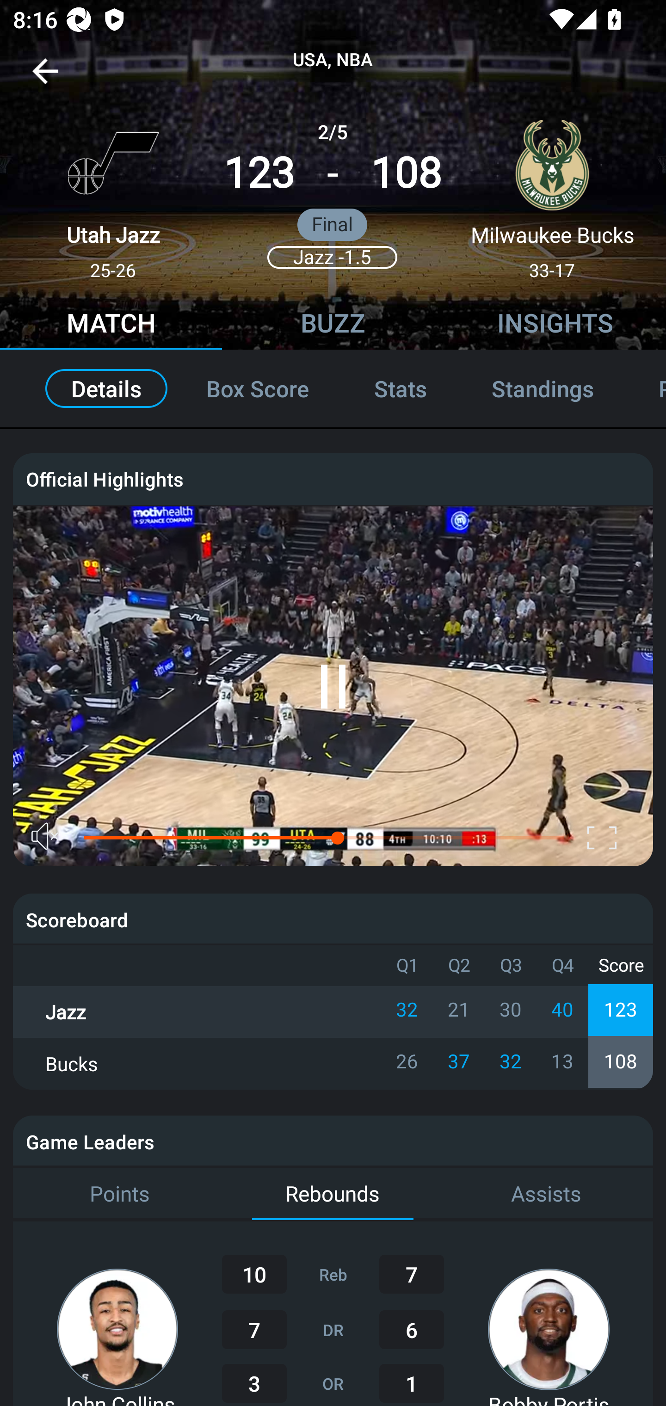 This screenshot has width=666, height=1406. What do you see at coordinates (552, 192) in the screenshot?
I see `Milwaukee Bucks 33-17` at bounding box center [552, 192].